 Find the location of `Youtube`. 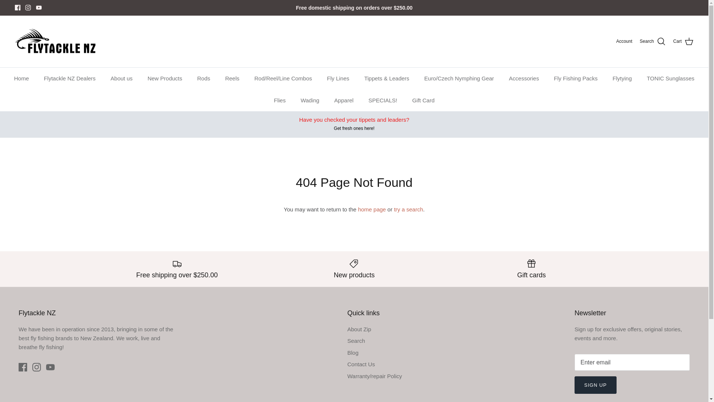

Youtube is located at coordinates (51, 367).